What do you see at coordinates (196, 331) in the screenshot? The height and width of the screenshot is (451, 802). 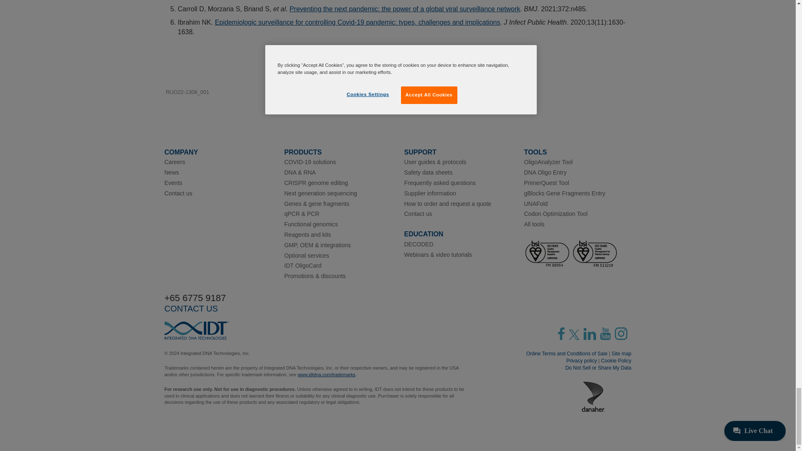 I see `Integrated DNA Technologies` at bounding box center [196, 331].